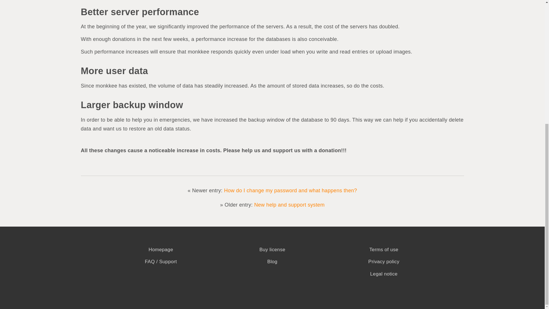 The width and height of the screenshot is (549, 309). What do you see at coordinates (272, 249) in the screenshot?
I see `Buy license` at bounding box center [272, 249].